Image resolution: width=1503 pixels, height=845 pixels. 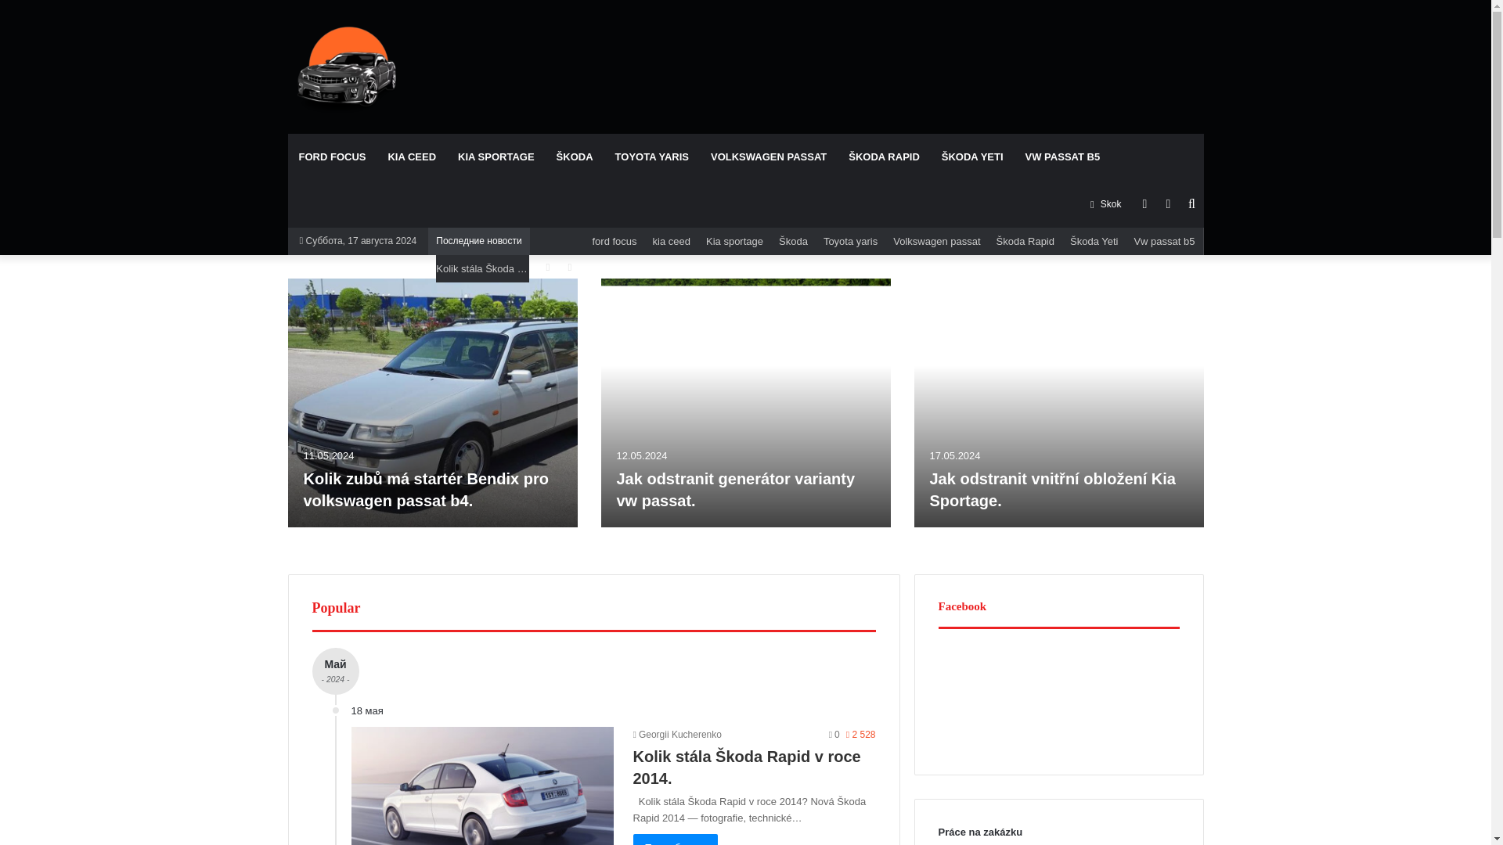 What do you see at coordinates (850, 241) in the screenshot?
I see `Toyota yaris` at bounding box center [850, 241].